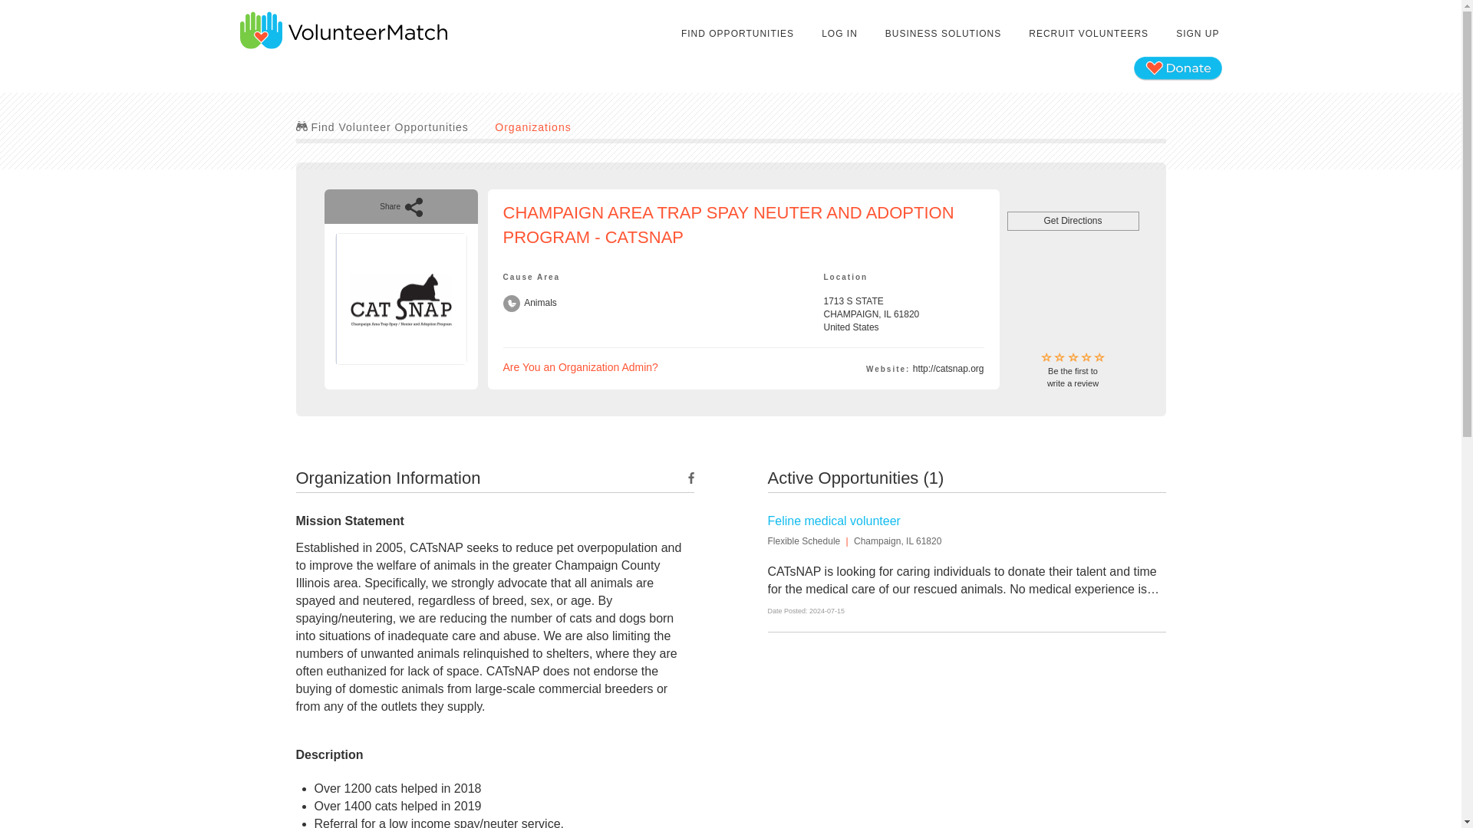  I want to click on Feline medical volunteer, so click(833, 520).